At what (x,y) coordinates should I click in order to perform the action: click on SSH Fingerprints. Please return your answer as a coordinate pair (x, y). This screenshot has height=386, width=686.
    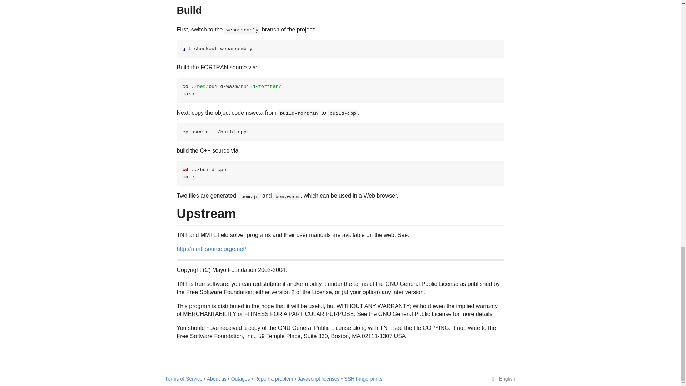
    Looking at the image, I should click on (363, 379).